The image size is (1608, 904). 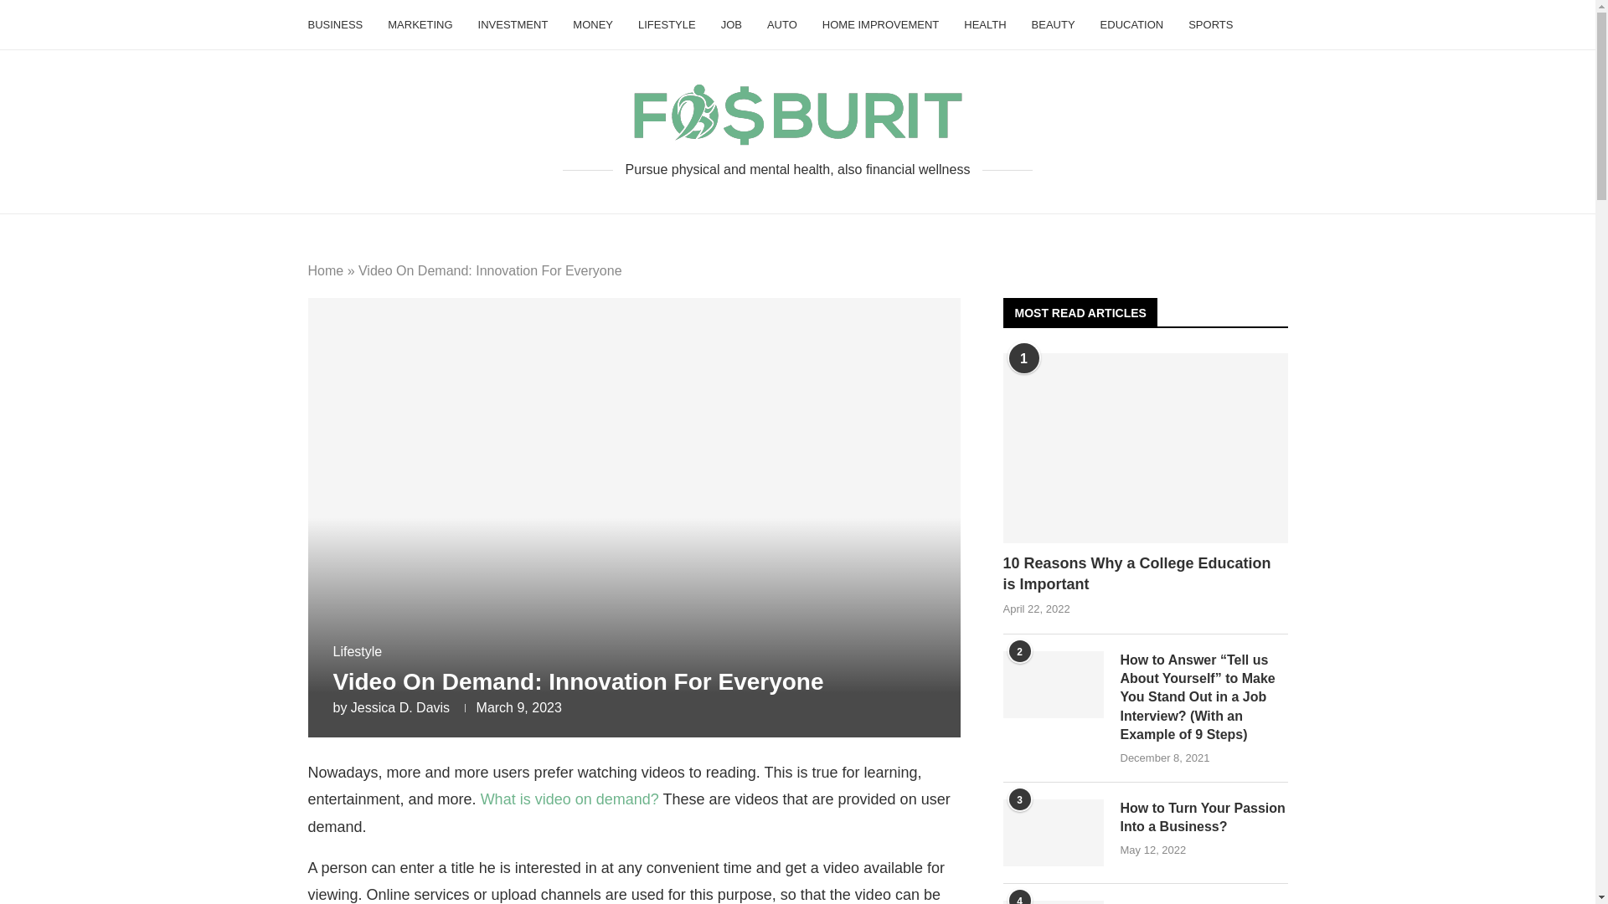 I want to click on MARKETING, so click(x=419, y=25).